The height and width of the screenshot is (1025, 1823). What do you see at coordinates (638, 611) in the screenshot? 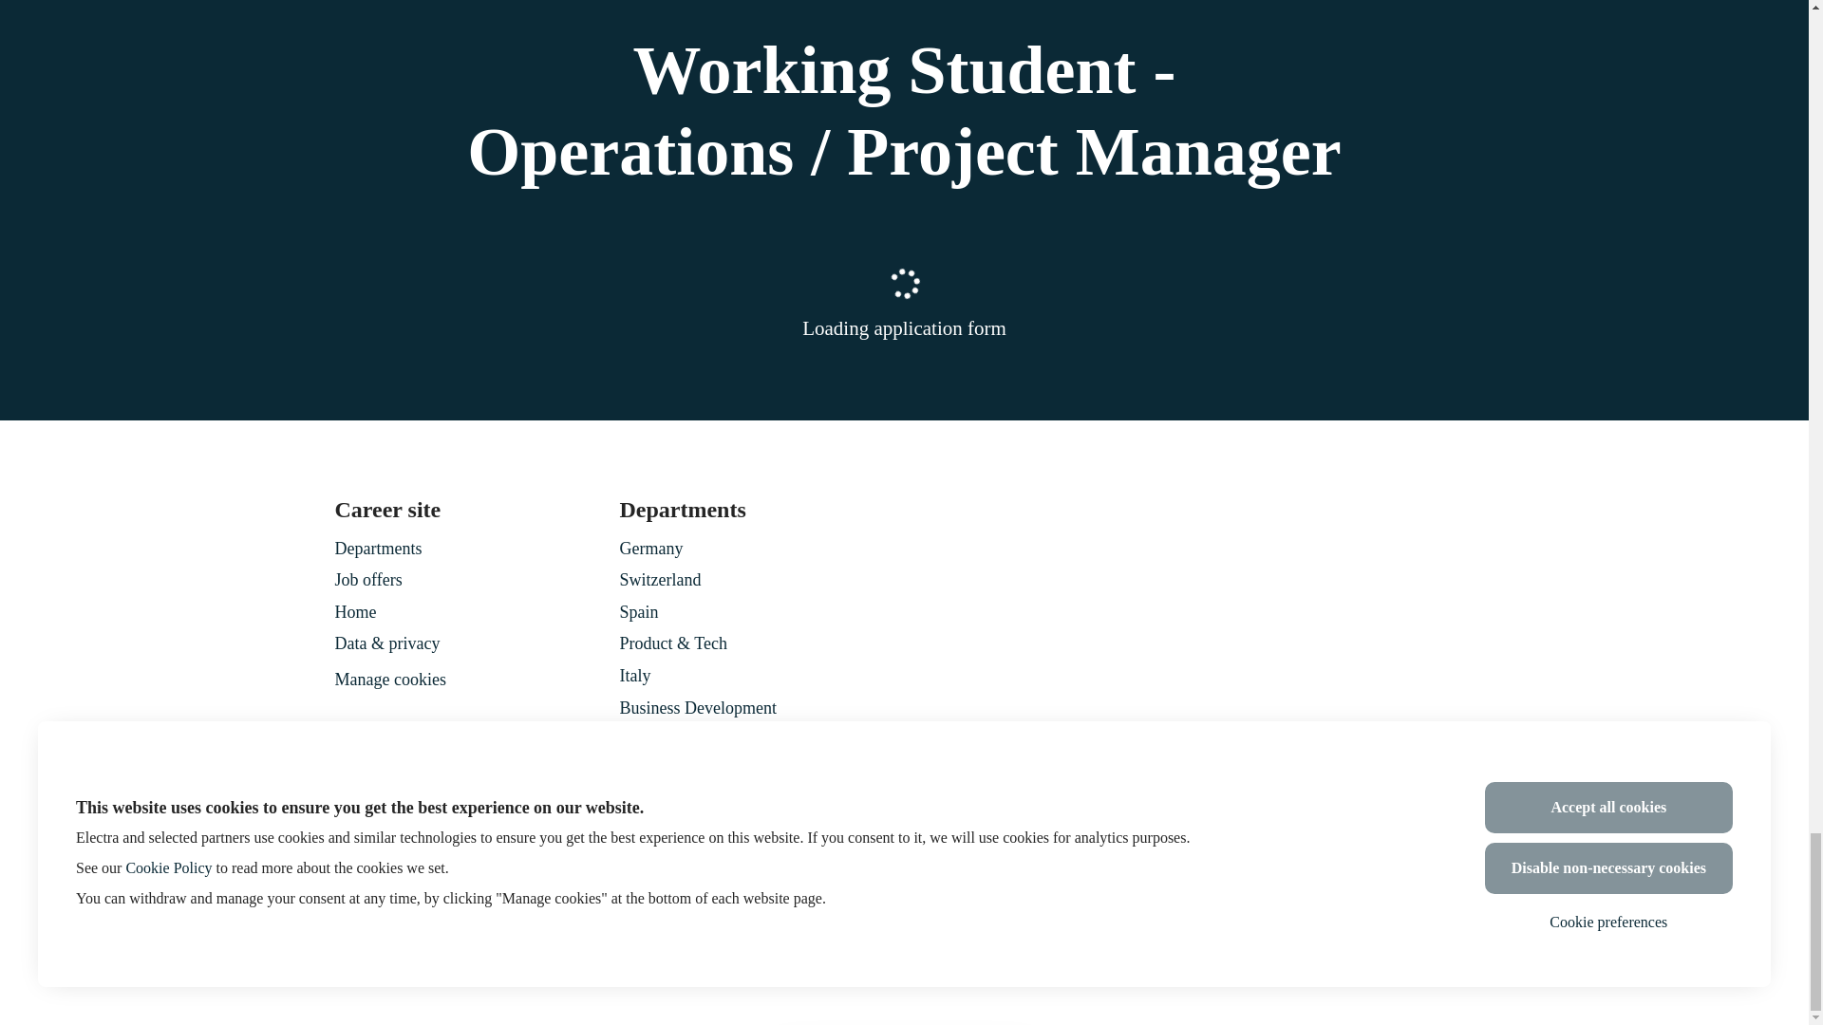
I see `Spain` at bounding box center [638, 611].